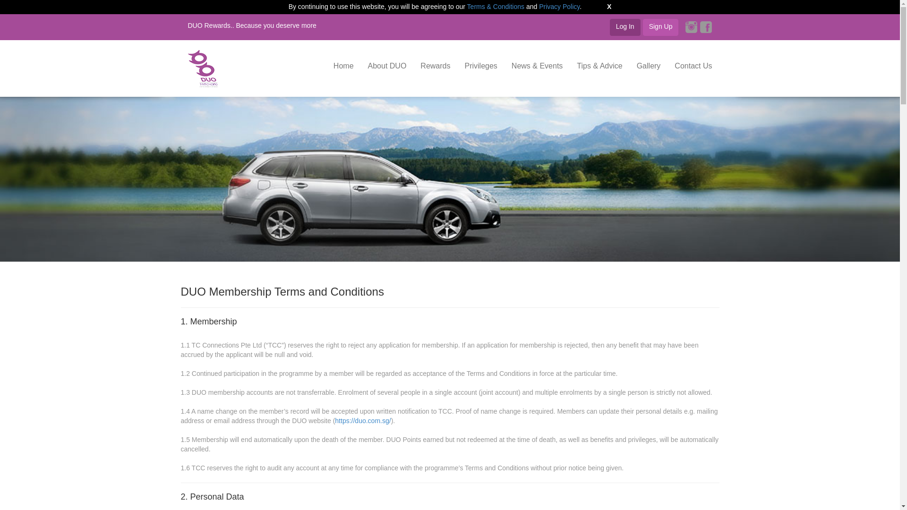 Image resolution: width=907 pixels, height=510 pixels. What do you see at coordinates (435, 66) in the screenshot?
I see `Rewards` at bounding box center [435, 66].